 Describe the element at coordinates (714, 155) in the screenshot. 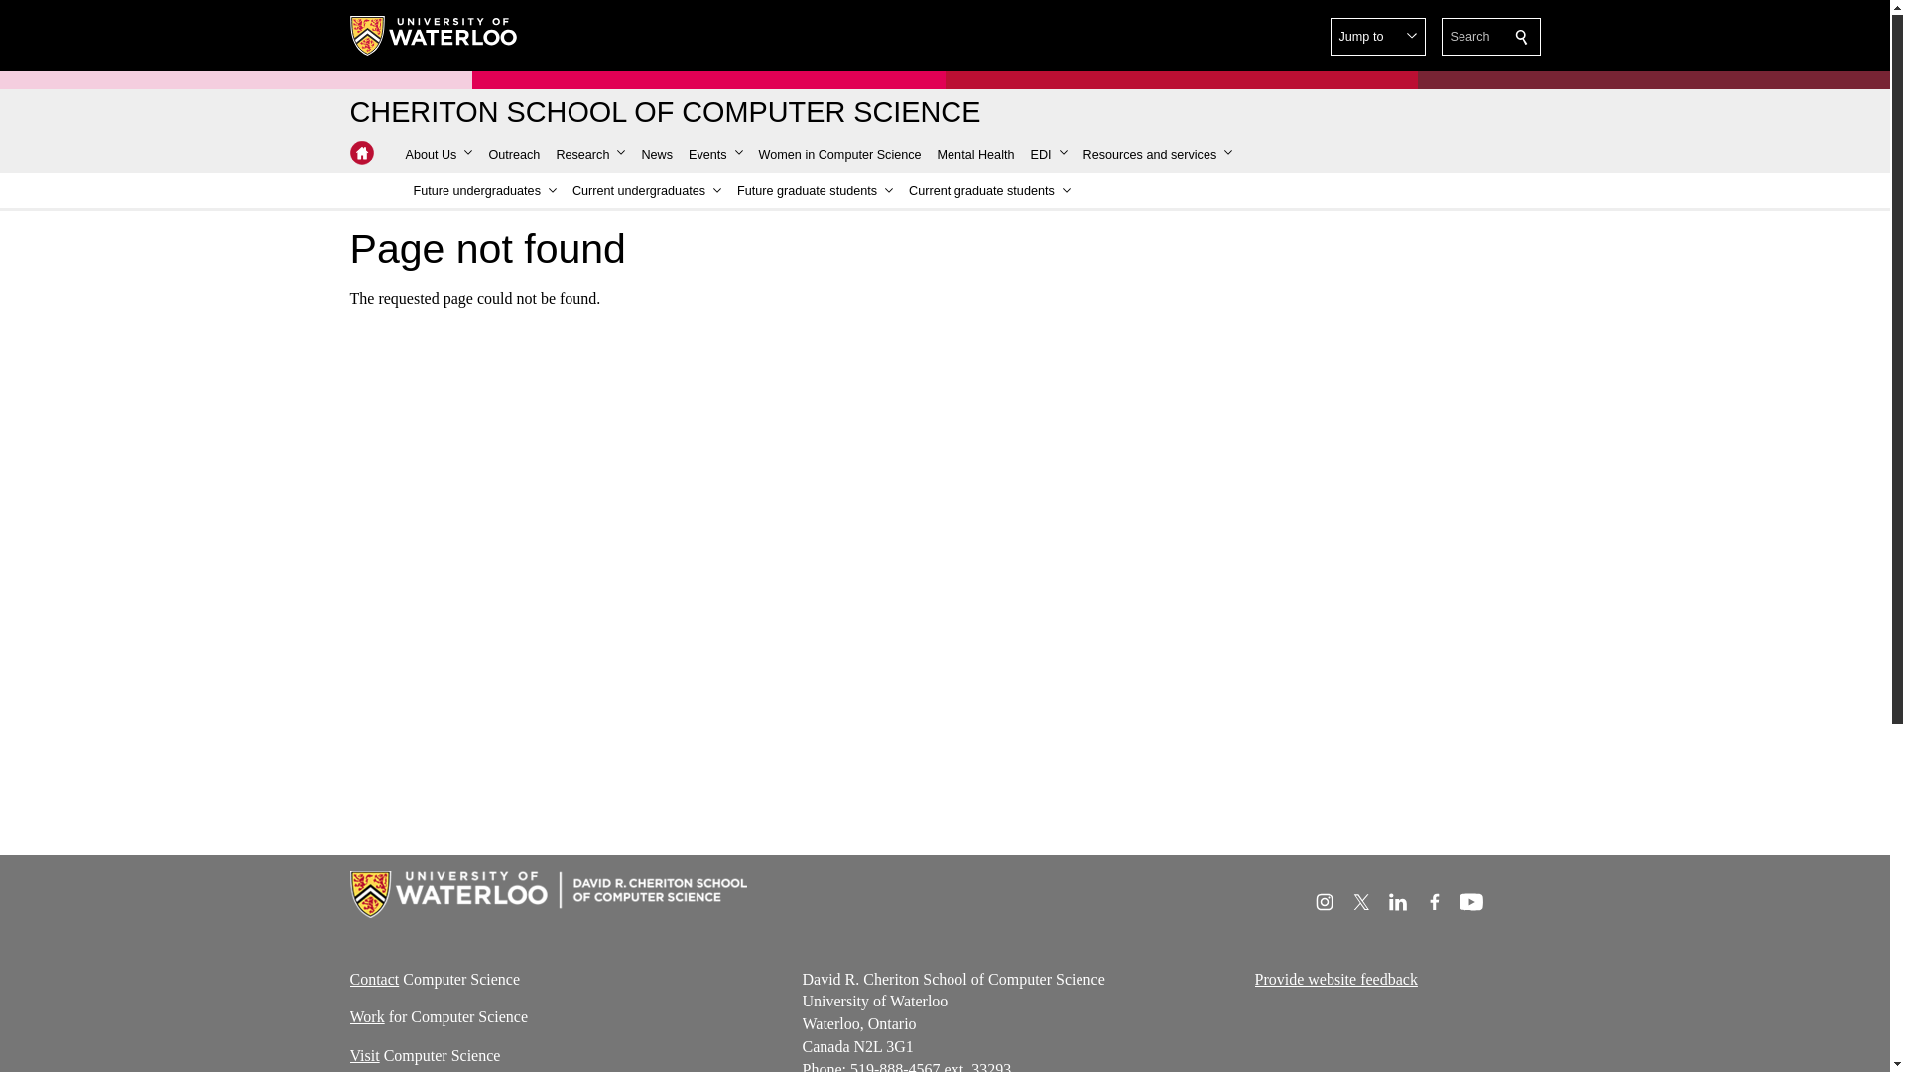

I see `Events` at that location.